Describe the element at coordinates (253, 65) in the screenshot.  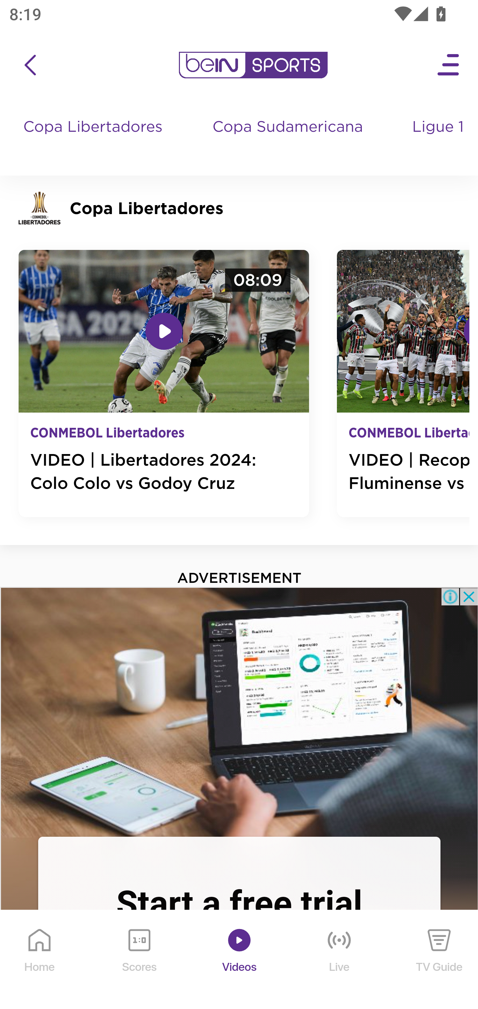
I see `en-us?platform=mobile_android bein logo` at that location.